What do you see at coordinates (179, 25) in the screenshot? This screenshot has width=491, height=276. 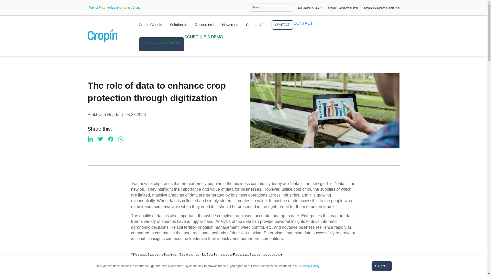 I see `Solutions` at bounding box center [179, 25].